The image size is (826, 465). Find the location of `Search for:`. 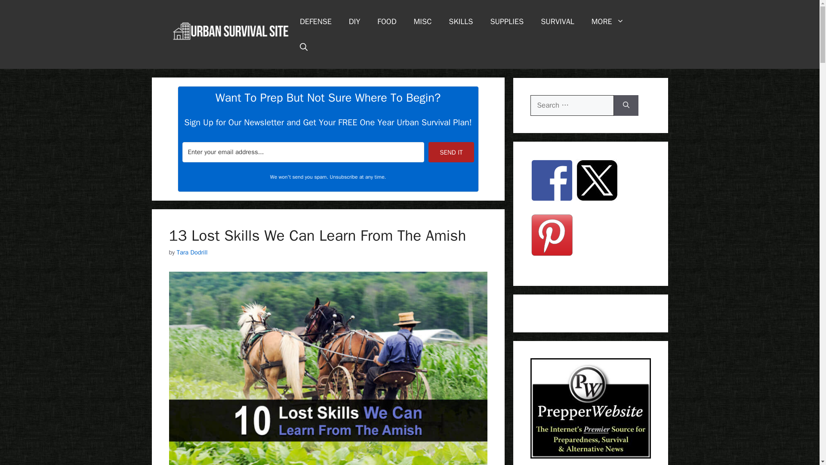

Search for: is located at coordinates (572, 105).